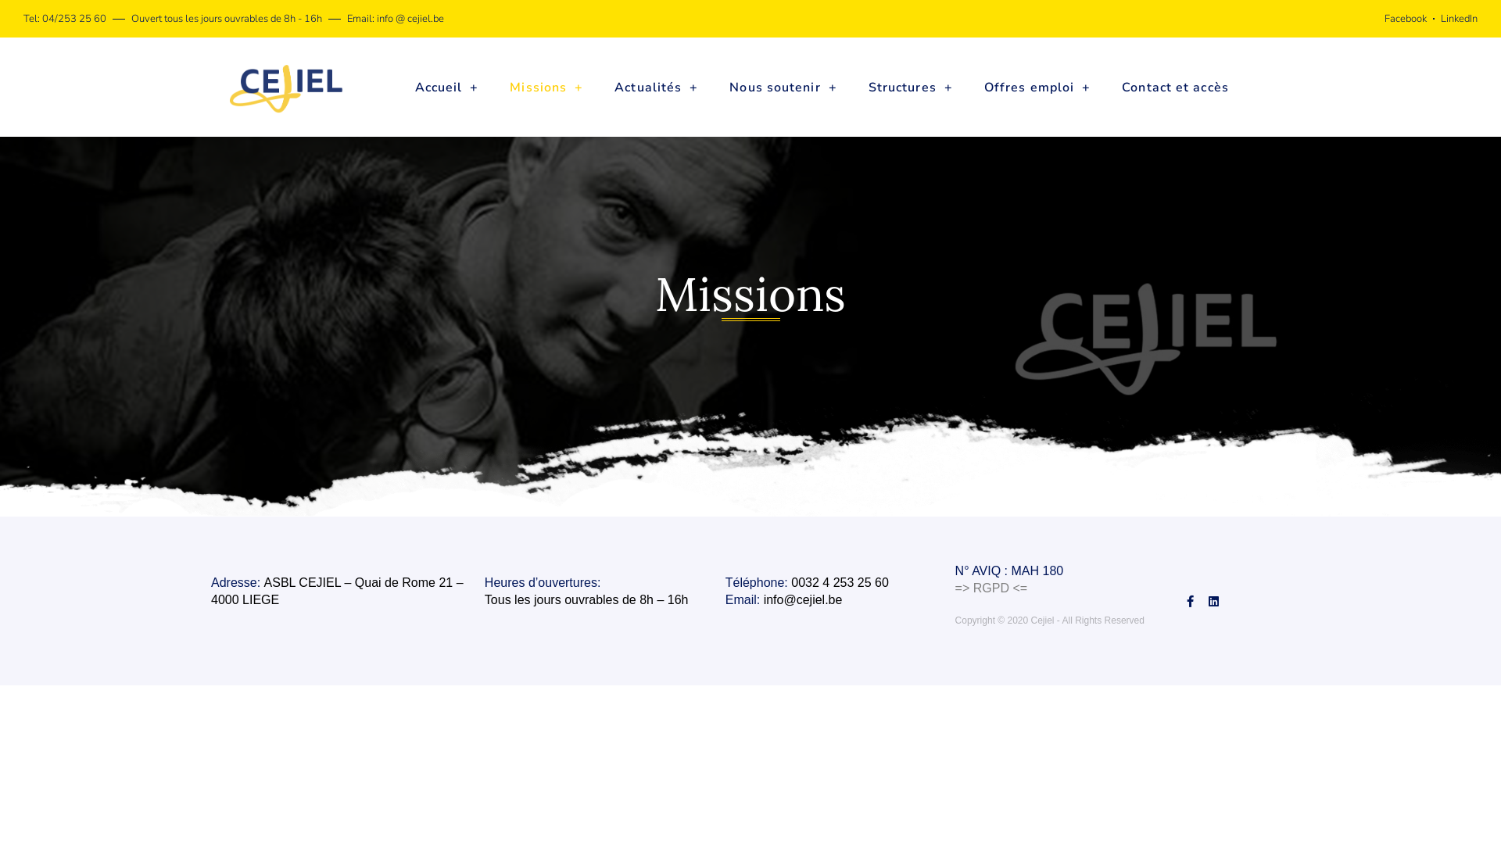 The height and width of the screenshot is (844, 1501). I want to click on Facebook, so click(1406, 19).